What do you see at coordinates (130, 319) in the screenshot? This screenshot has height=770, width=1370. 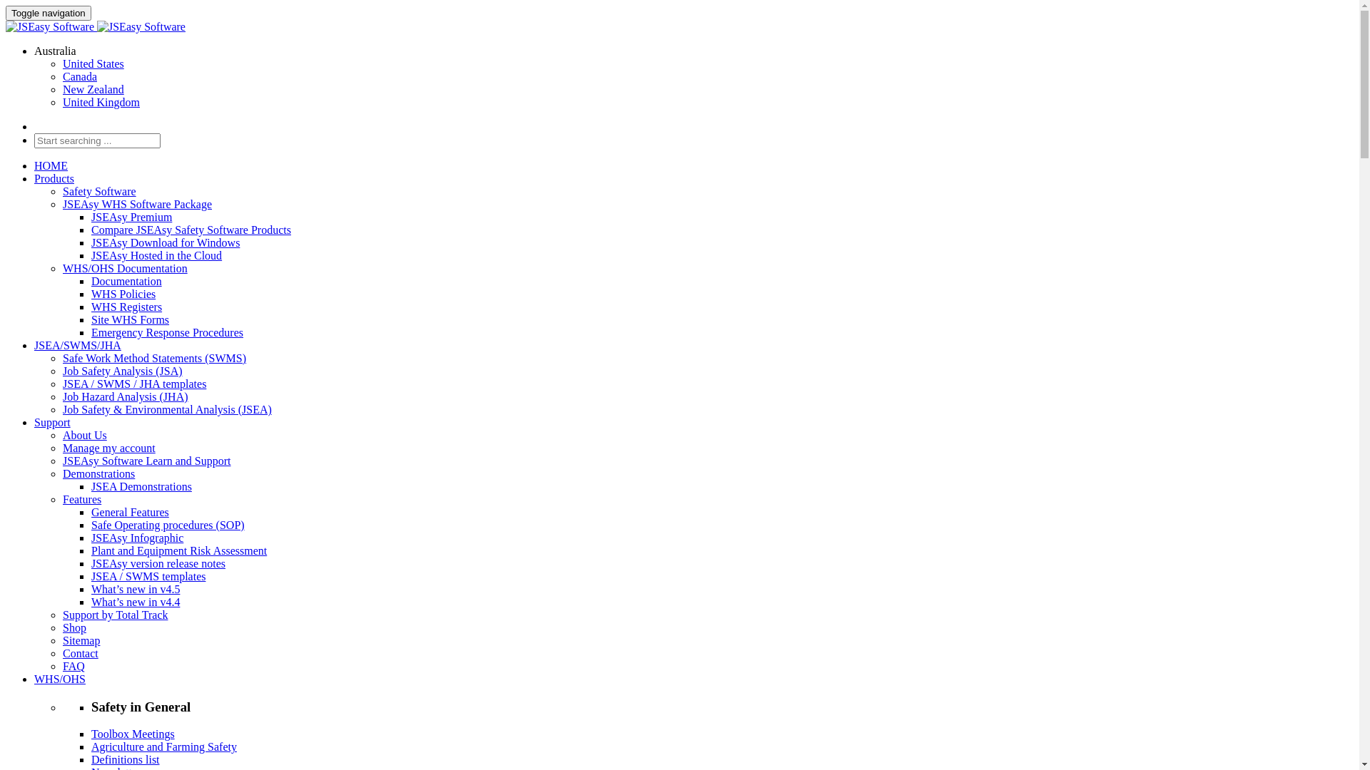 I see `Site WHS Forms` at bounding box center [130, 319].